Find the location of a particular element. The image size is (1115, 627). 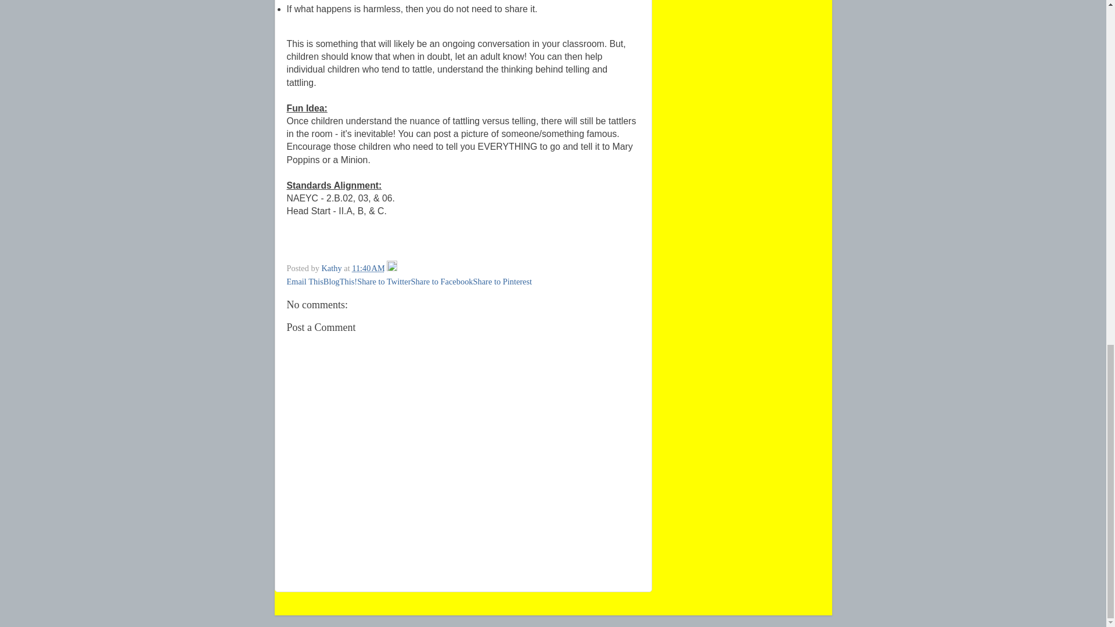

author profile is located at coordinates (332, 268).